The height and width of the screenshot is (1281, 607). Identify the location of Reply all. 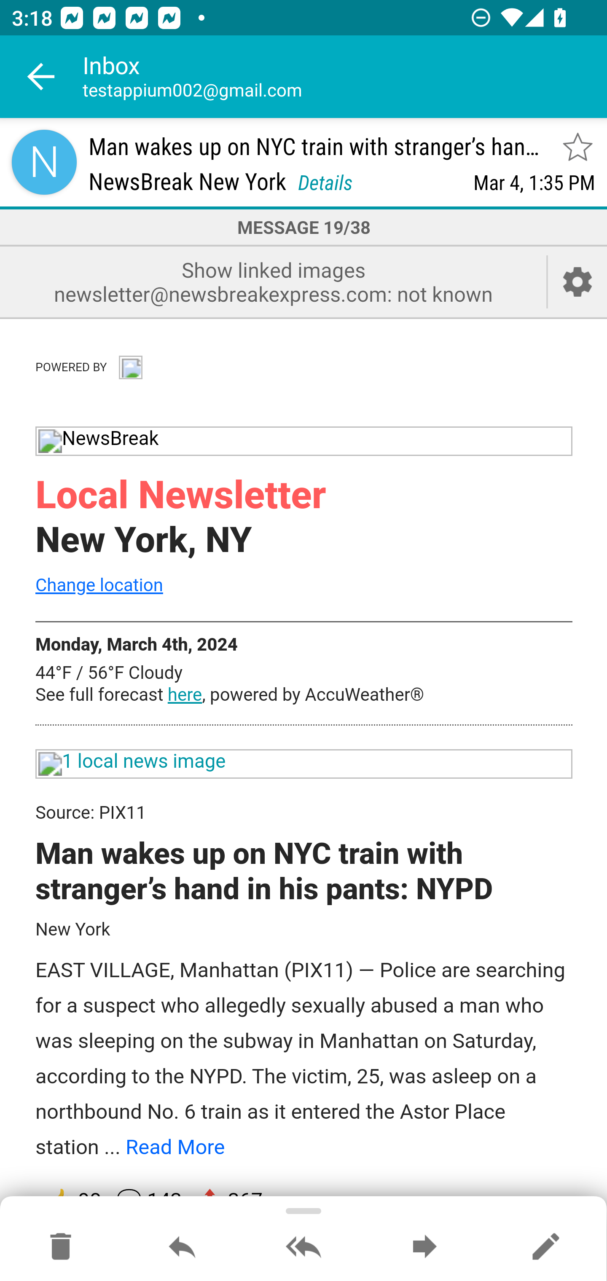
(303, 1247).